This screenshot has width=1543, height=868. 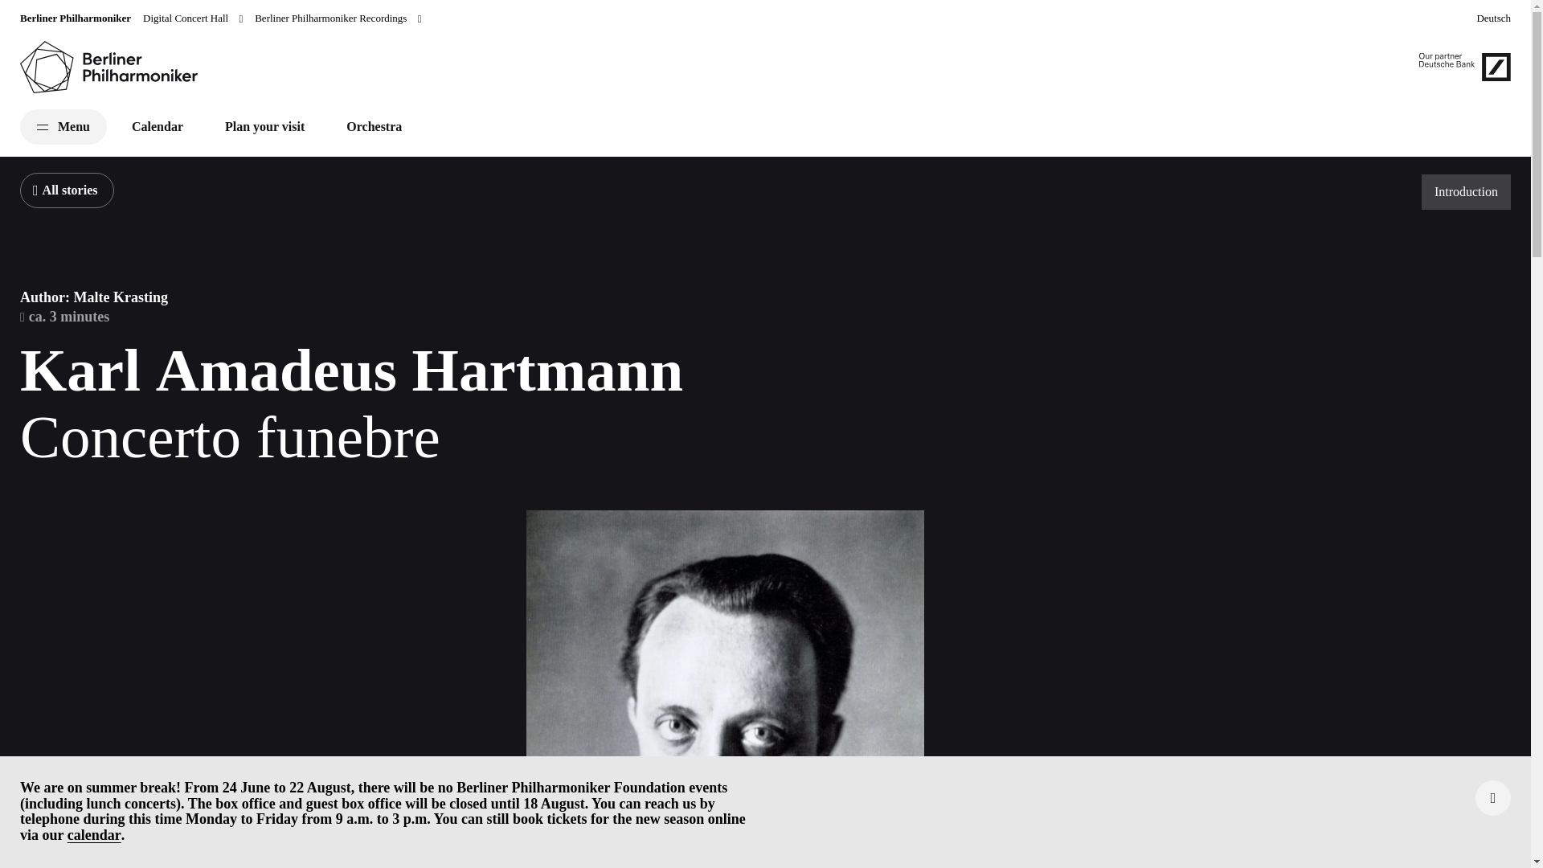 I want to click on Menu, so click(x=63, y=127).